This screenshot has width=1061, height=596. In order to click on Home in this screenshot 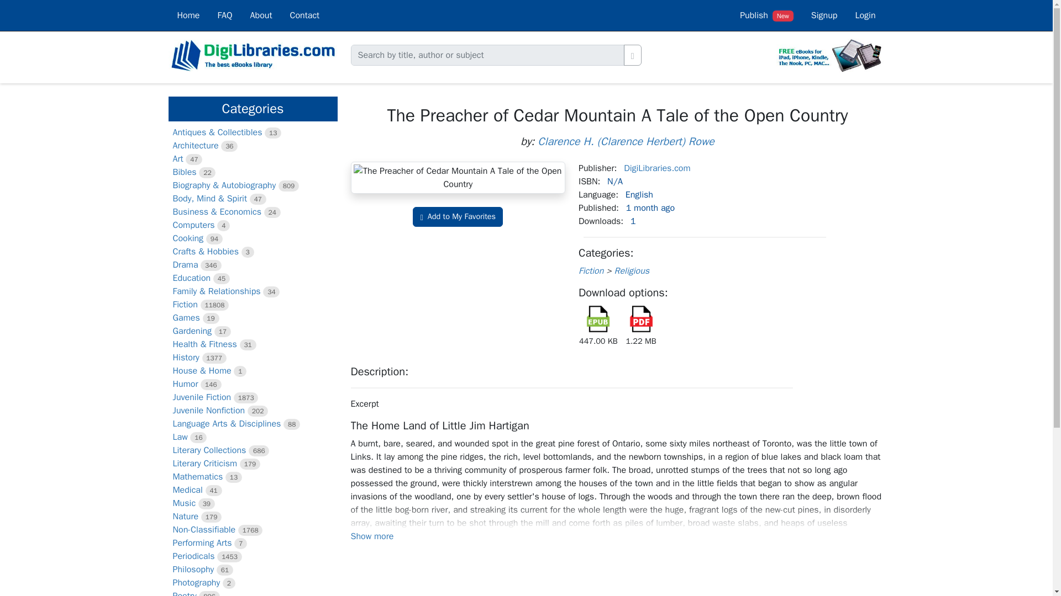, I will do `click(188, 15)`.